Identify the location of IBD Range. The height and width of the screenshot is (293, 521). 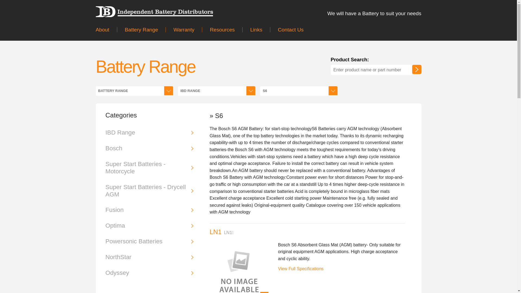
(149, 133).